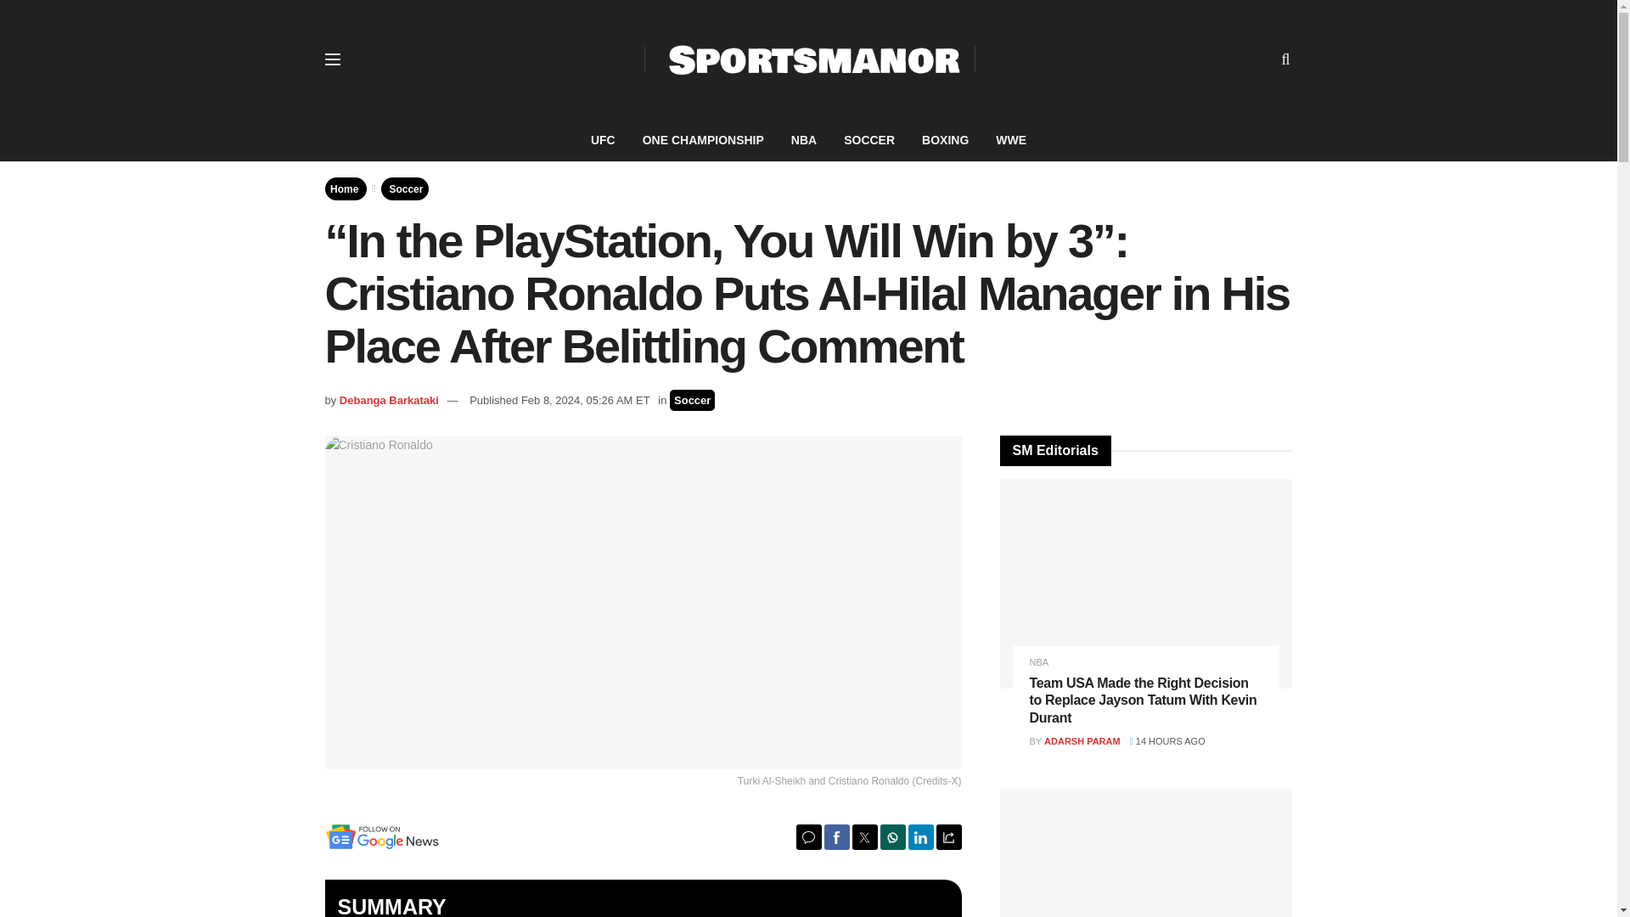 Image resolution: width=1630 pixels, height=917 pixels. I want to click on Soccer, so click(693, 400).